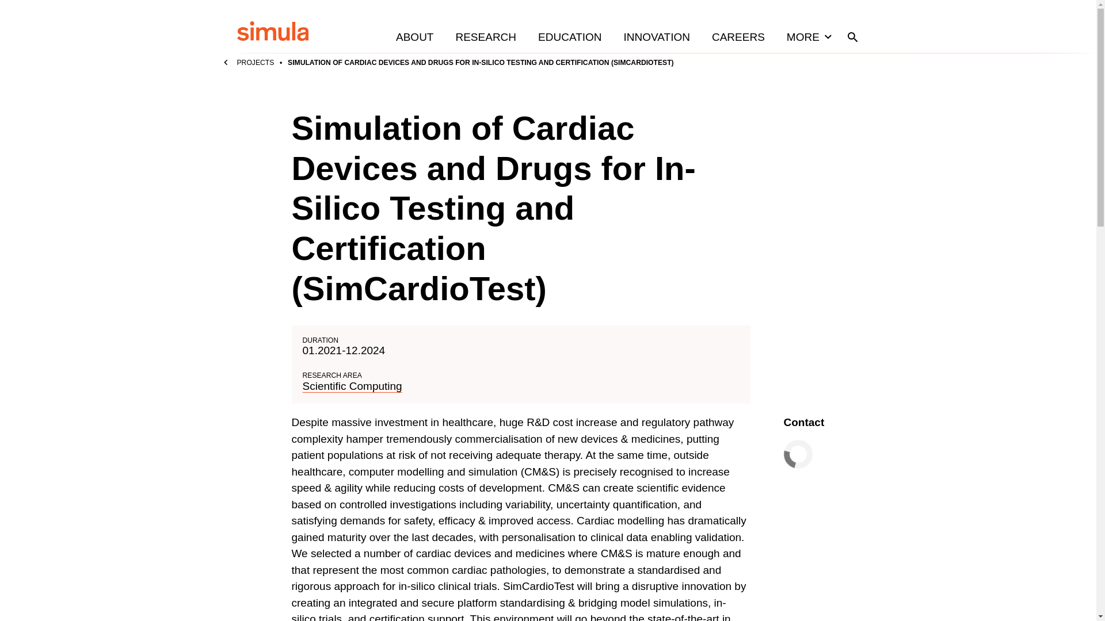 The image size is (1105, 621). Describe the element at coordinates (485, 37) in the screenshot. I see `RESEARCH` at that location.